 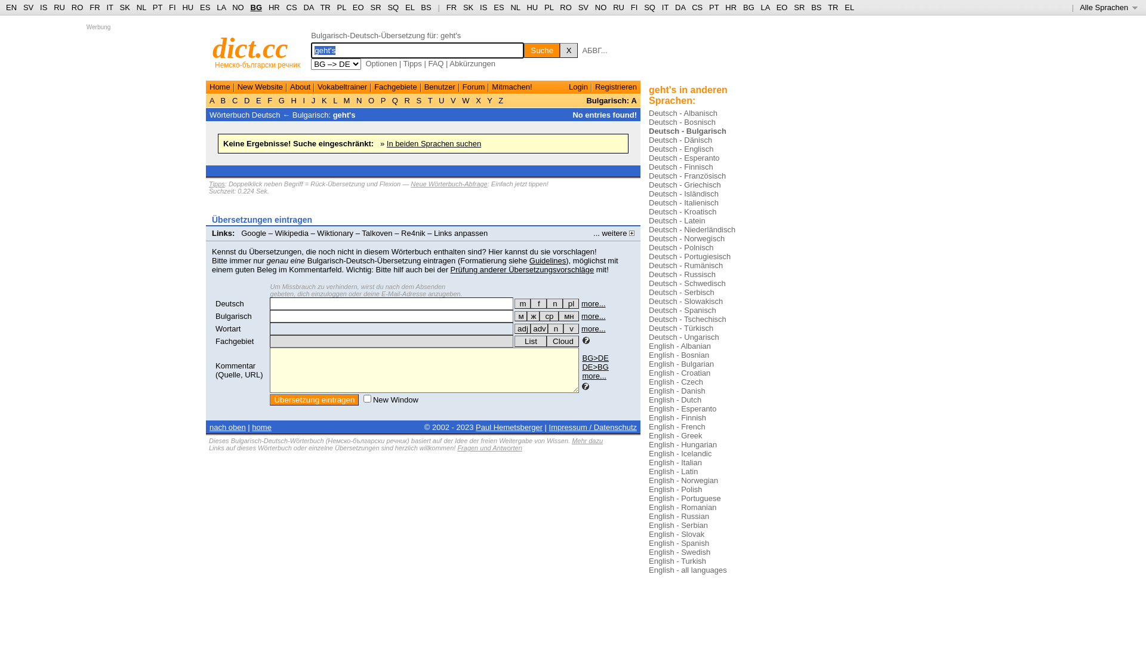 I want to click on nach oben, so click(x=228, y=428).